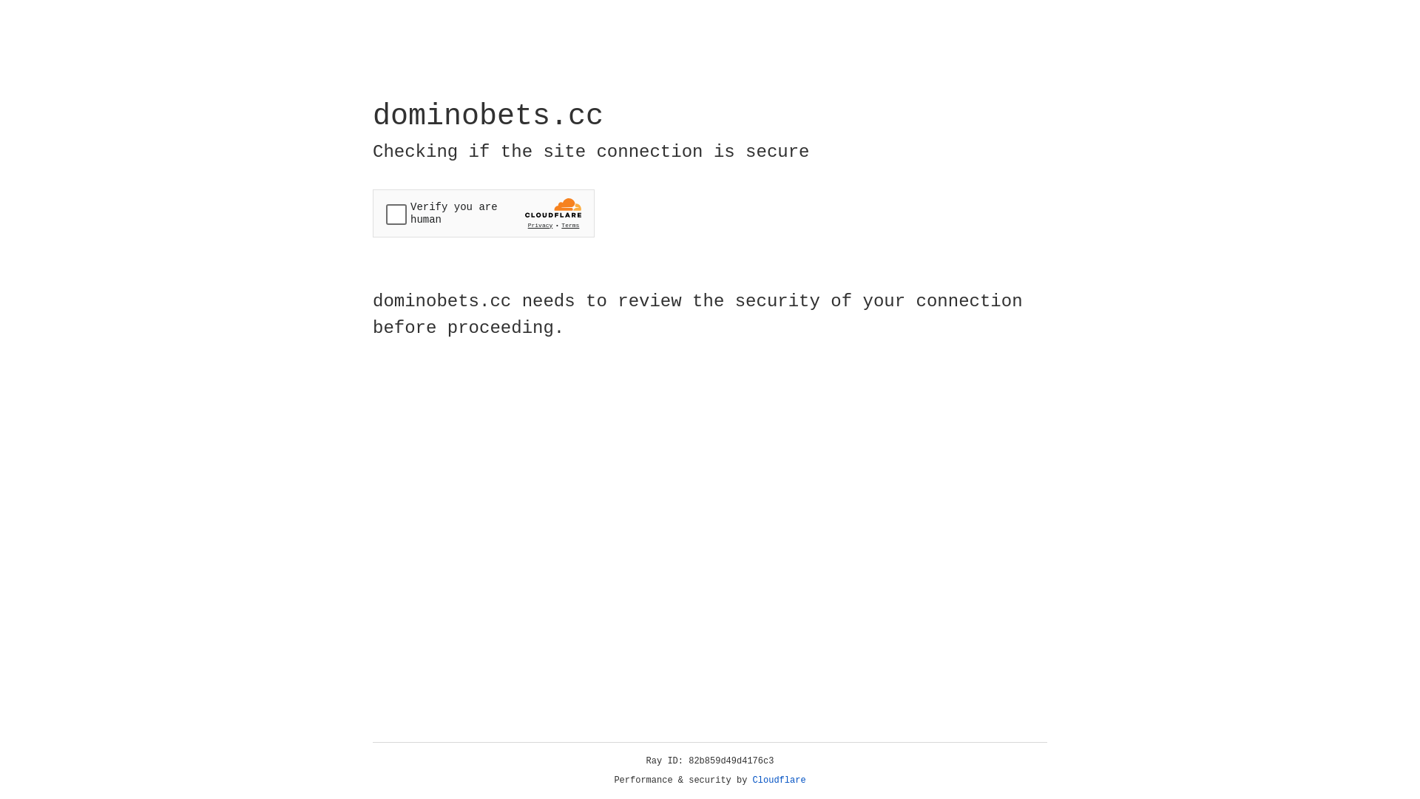  Describe the element at coordinates (484, 213) in the screenshot. I see `Widget containing a Cloudflare security challenge` at that location.